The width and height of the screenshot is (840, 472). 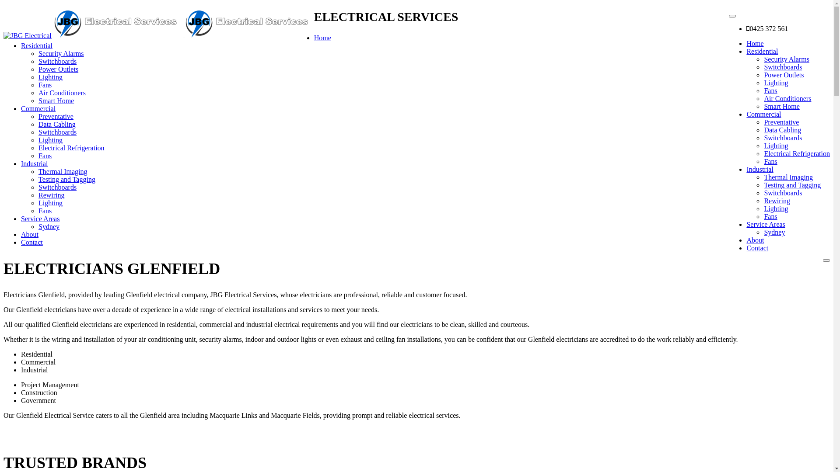 I want to click on Electrical Refrigeration, so click(x=72, y=148).